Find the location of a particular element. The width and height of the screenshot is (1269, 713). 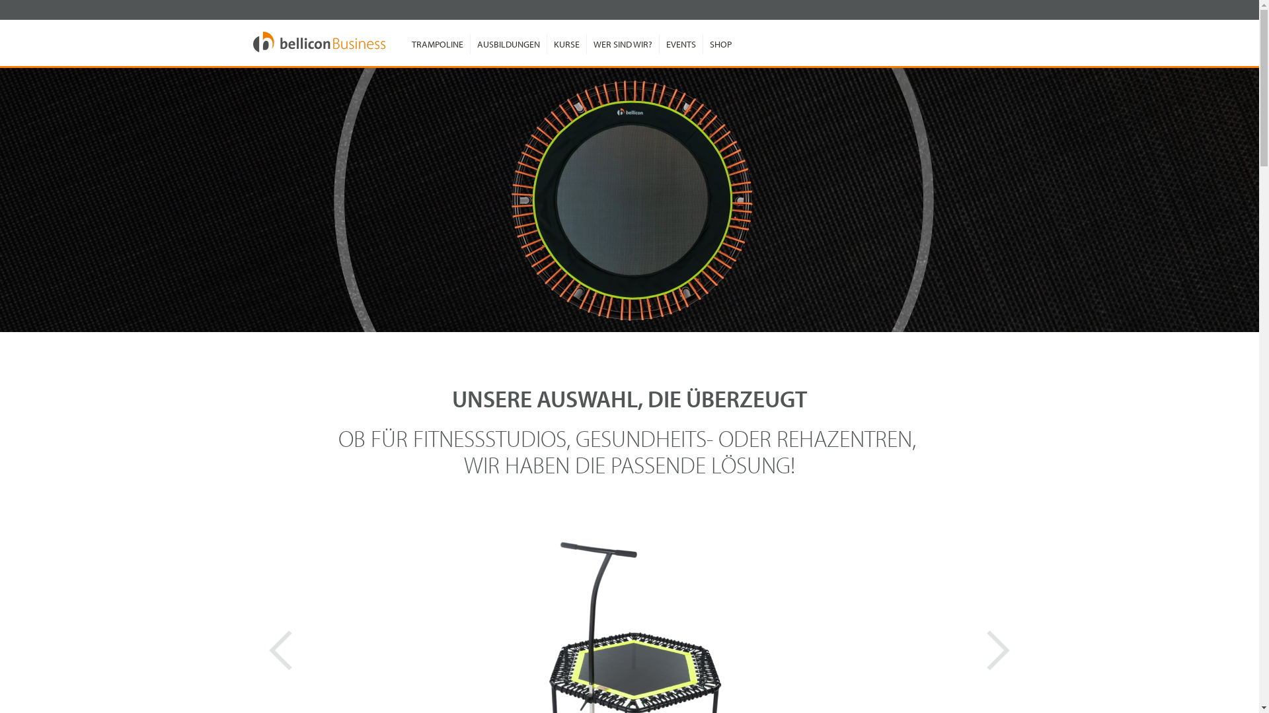

WER SIND WIR? is located at coordinates (622, 44).